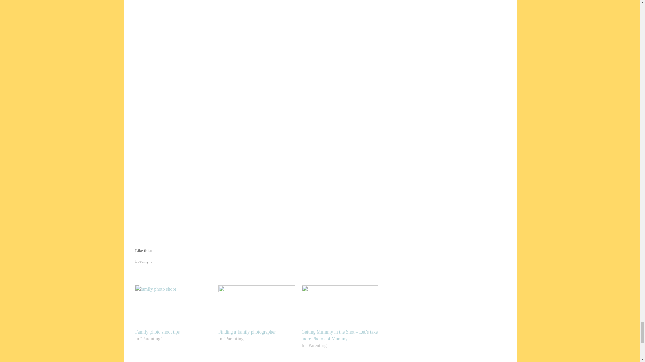 The width and height of the screenshot is (645, 362). What do you see at coordinates (257, 307) in the screenshot?
I see `Finding a family photographer` at bounding box center [257, 307].